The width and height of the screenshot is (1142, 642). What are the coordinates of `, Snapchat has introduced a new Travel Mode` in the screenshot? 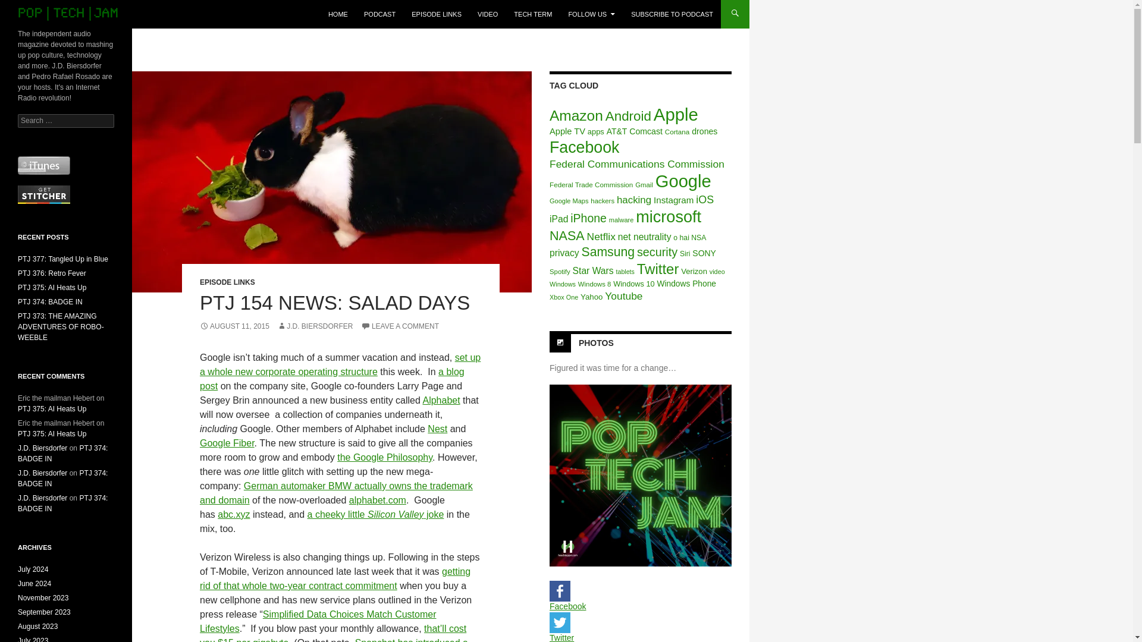 It's located at (334, 640).